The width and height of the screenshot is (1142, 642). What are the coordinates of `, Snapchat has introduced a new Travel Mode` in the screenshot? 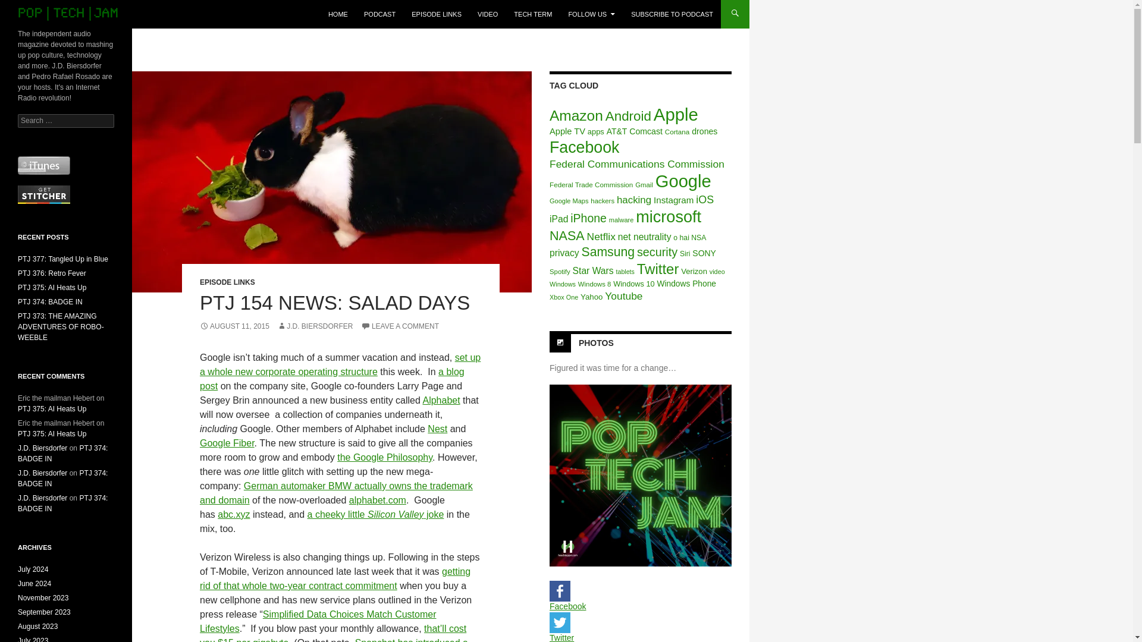 It's located at (334, 640).